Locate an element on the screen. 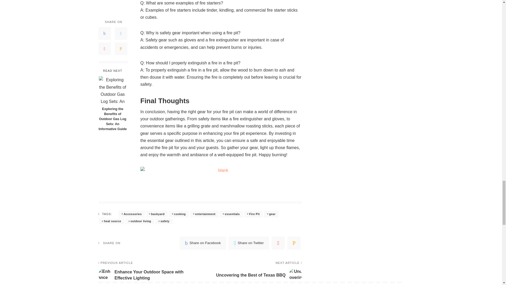 The height and width of the screenshot is (285, 506). cooking is located at coordinates (179, 214).